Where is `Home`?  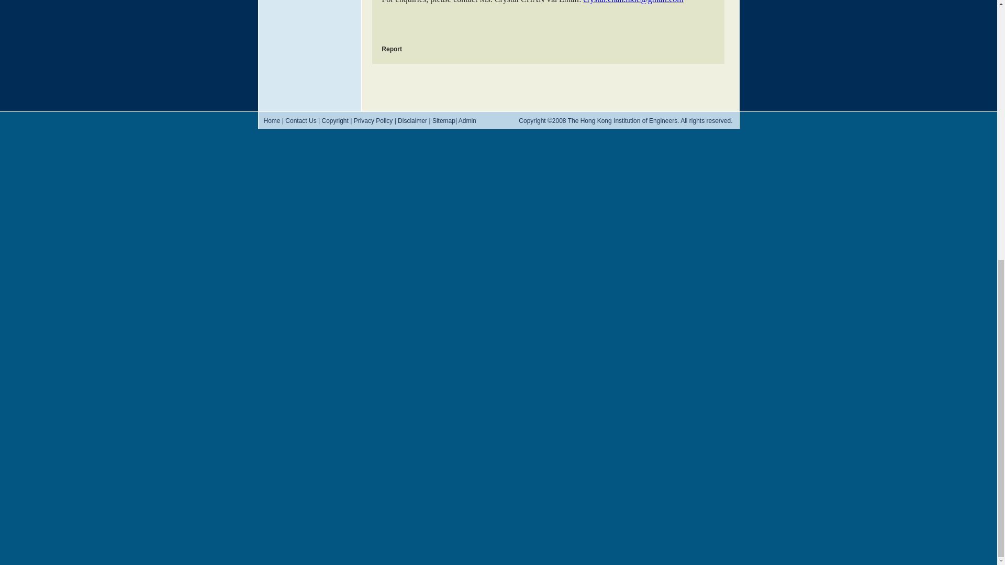 Home is located at coordinates (272, 120).